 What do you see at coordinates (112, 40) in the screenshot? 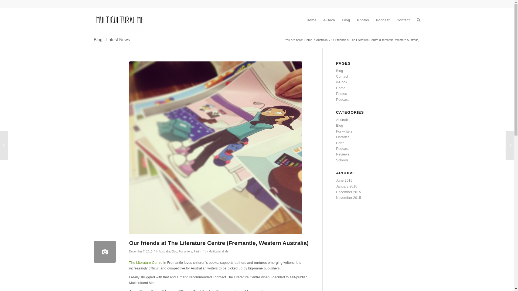
I see `Blog - Latest News` at bounding box center [112, 40].